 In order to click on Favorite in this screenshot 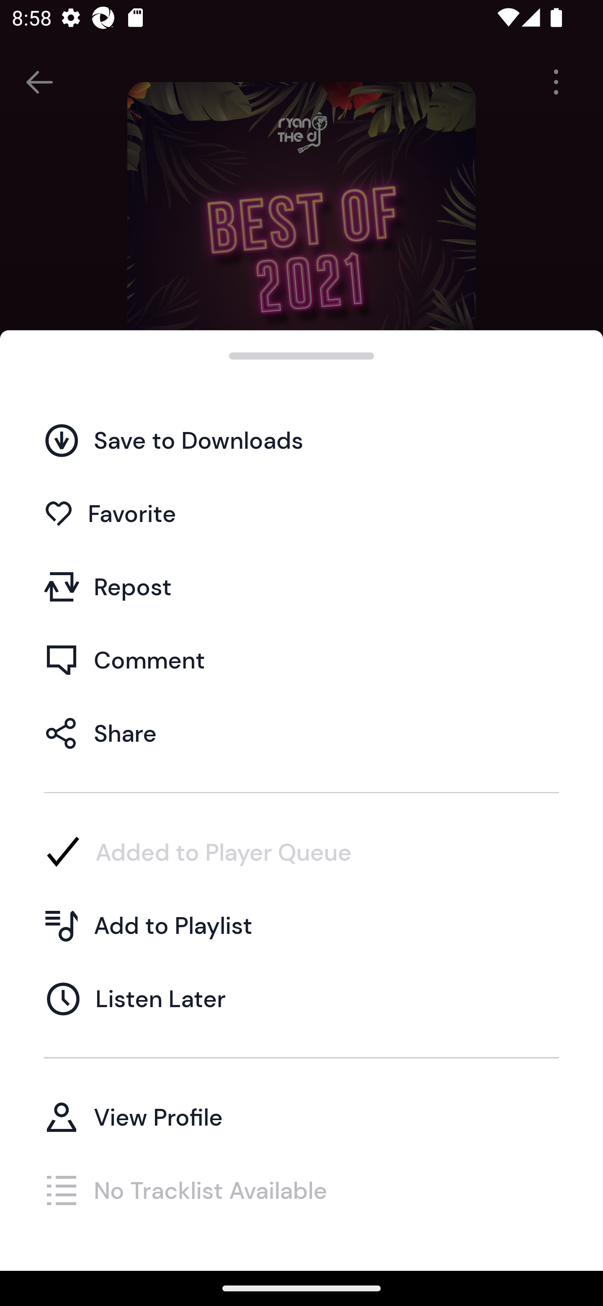, I will do `click(301, 513)`.